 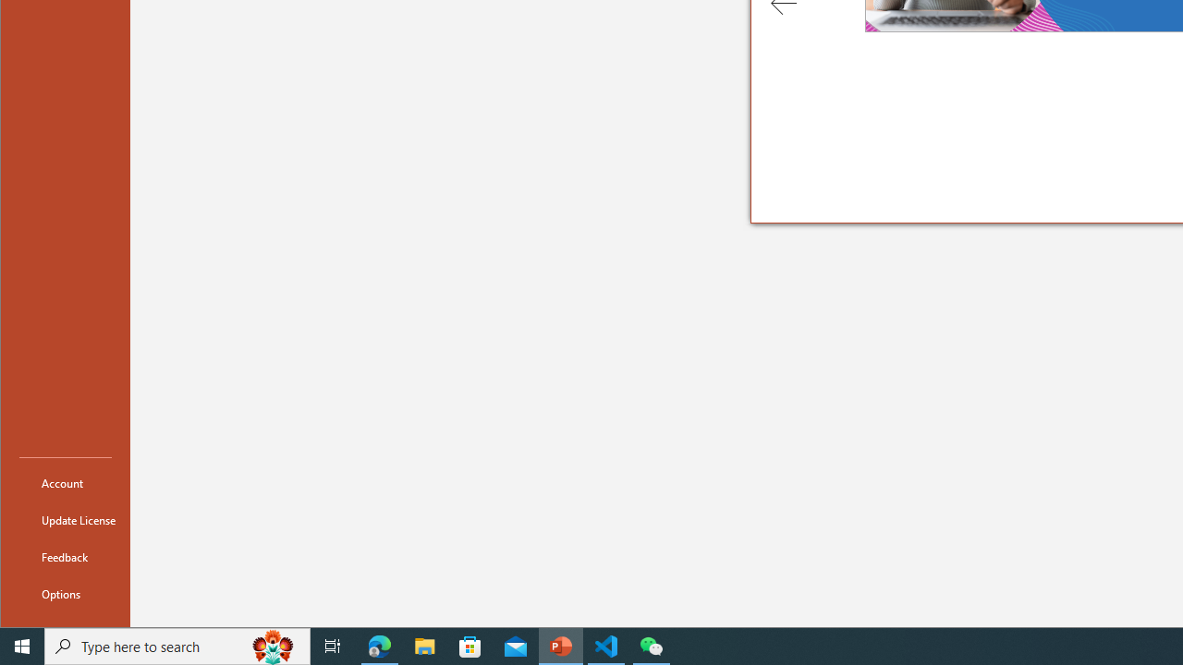 I want to click on Microsoft Store, so click(x=470, y=647).